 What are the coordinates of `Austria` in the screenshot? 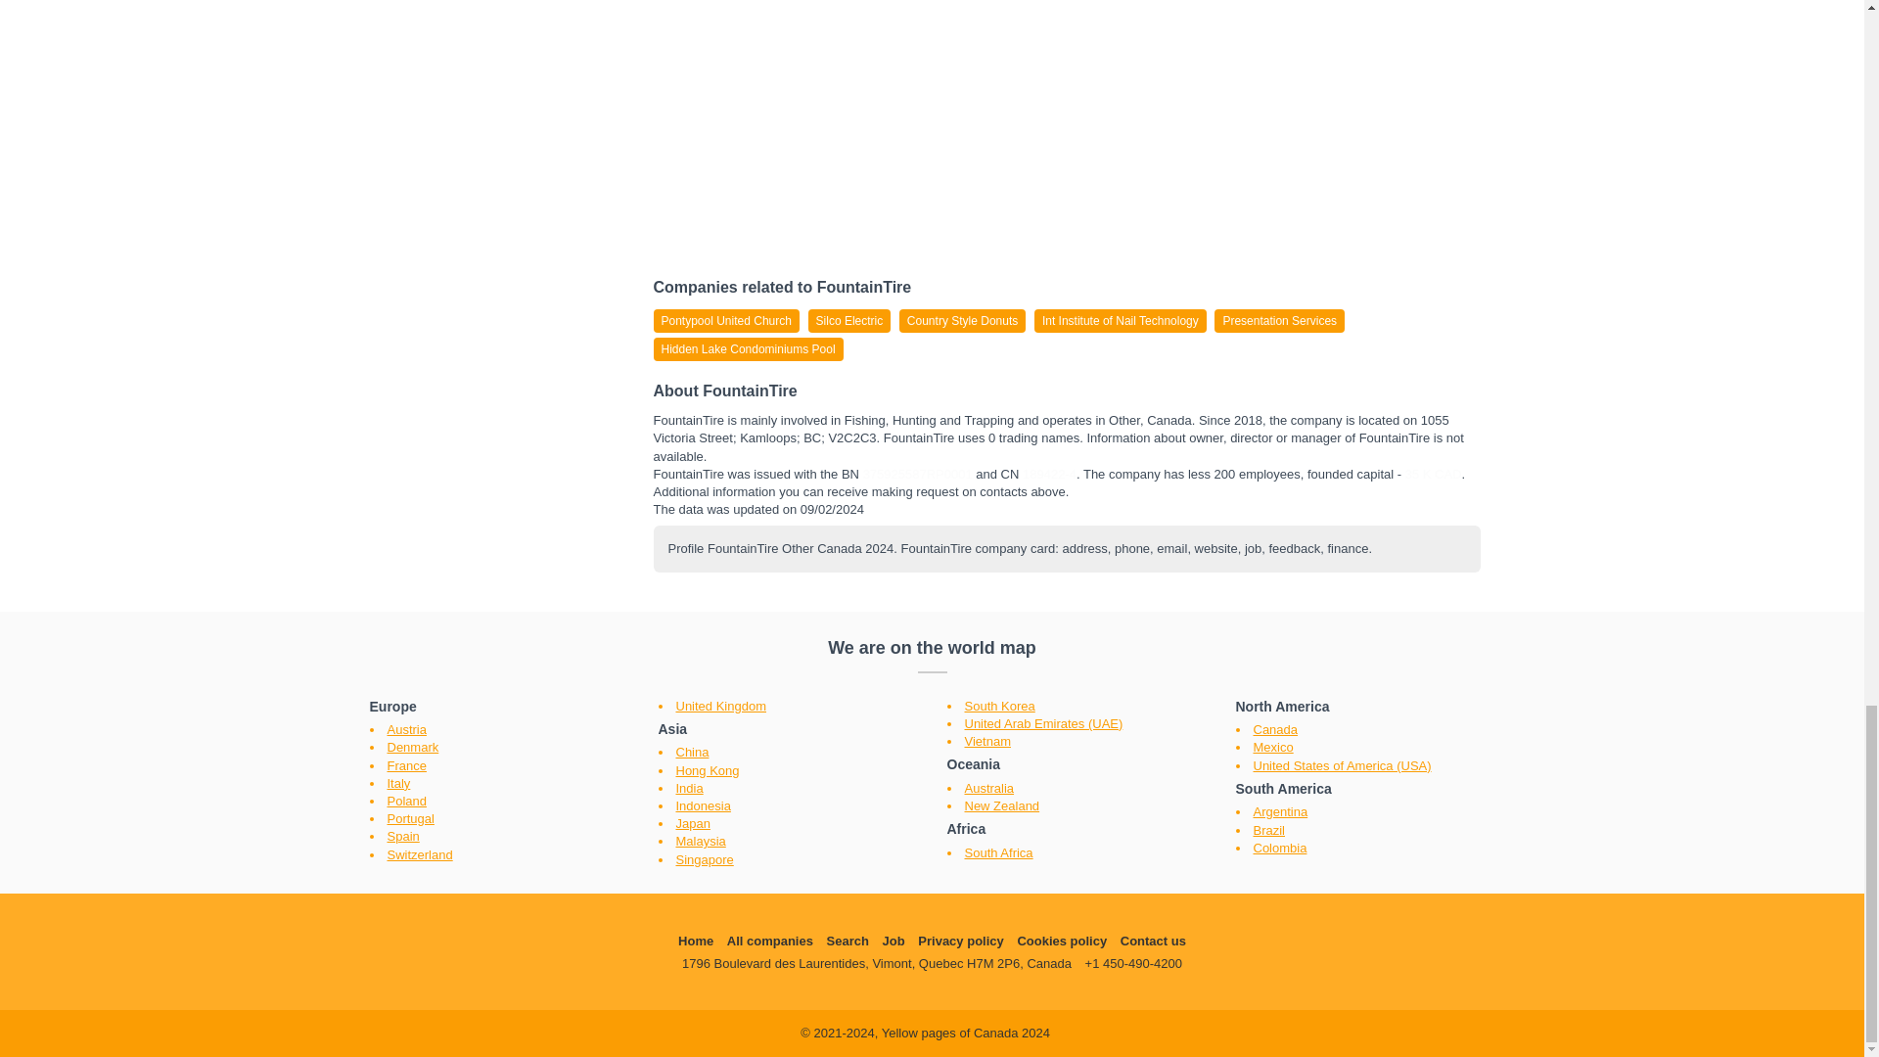 It's located at (406, 728).